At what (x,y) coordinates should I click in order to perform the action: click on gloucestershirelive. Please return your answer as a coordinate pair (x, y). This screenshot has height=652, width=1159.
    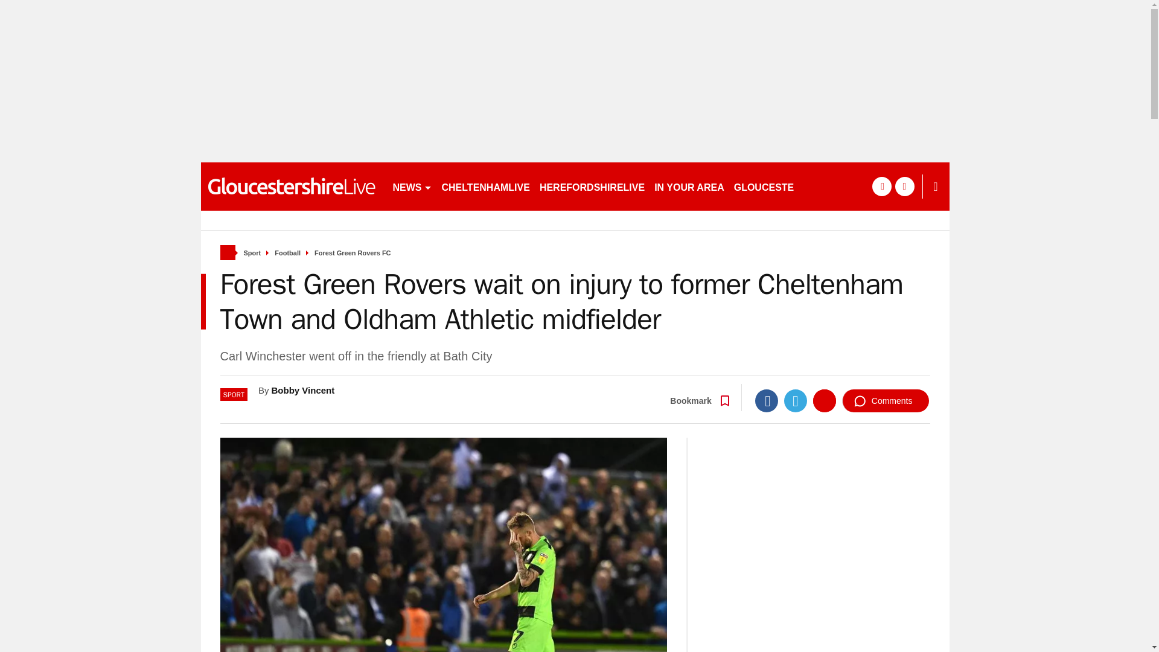
    Looking at the image, I should click on (291, 186).